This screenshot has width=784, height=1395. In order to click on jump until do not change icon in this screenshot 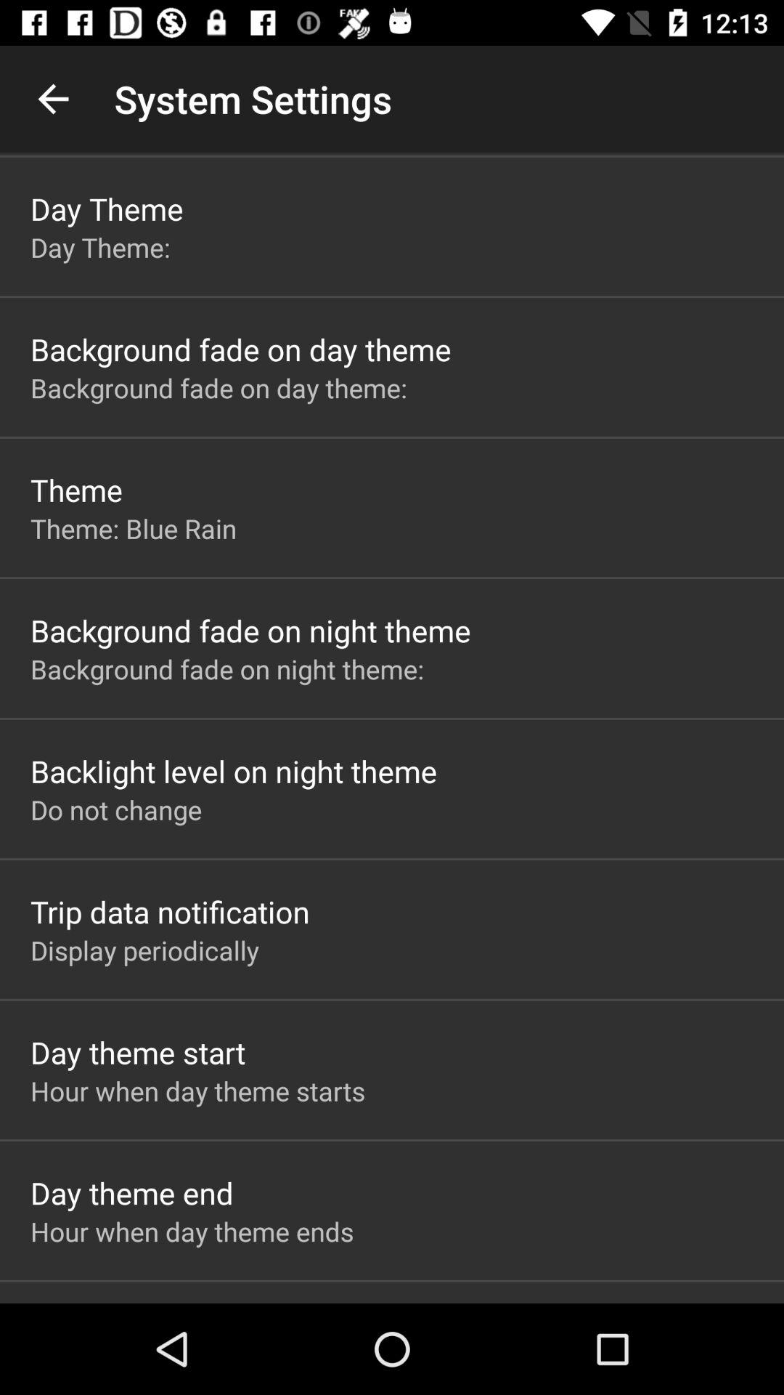, I will do `click(116, 809)`.